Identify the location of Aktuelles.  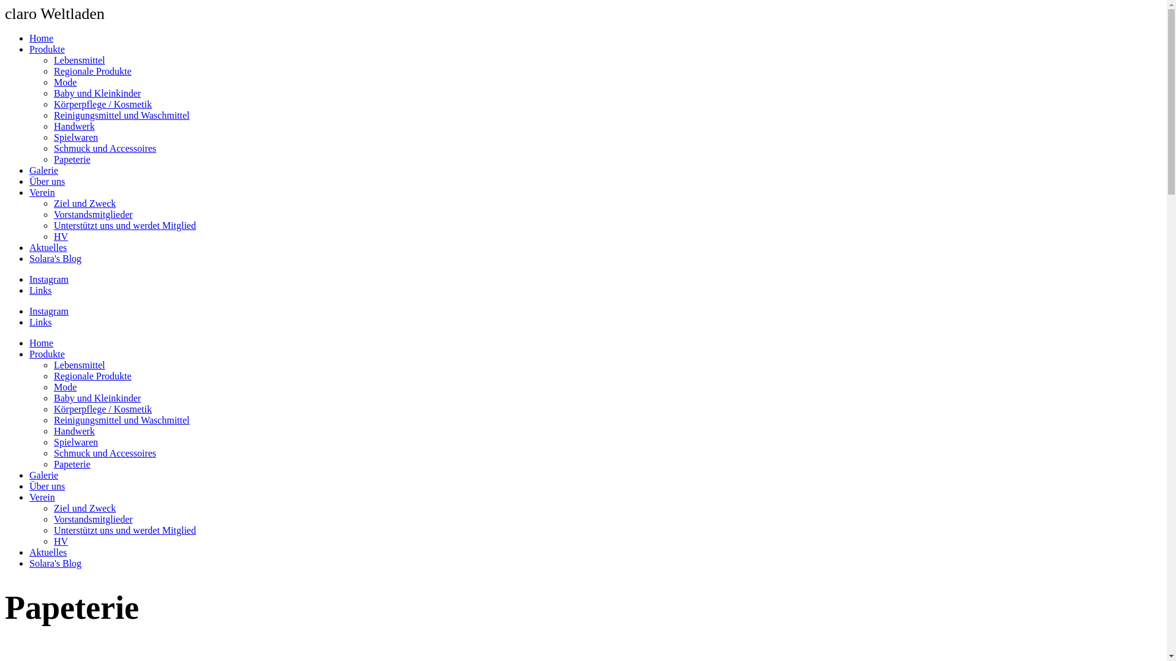
(48, 552).